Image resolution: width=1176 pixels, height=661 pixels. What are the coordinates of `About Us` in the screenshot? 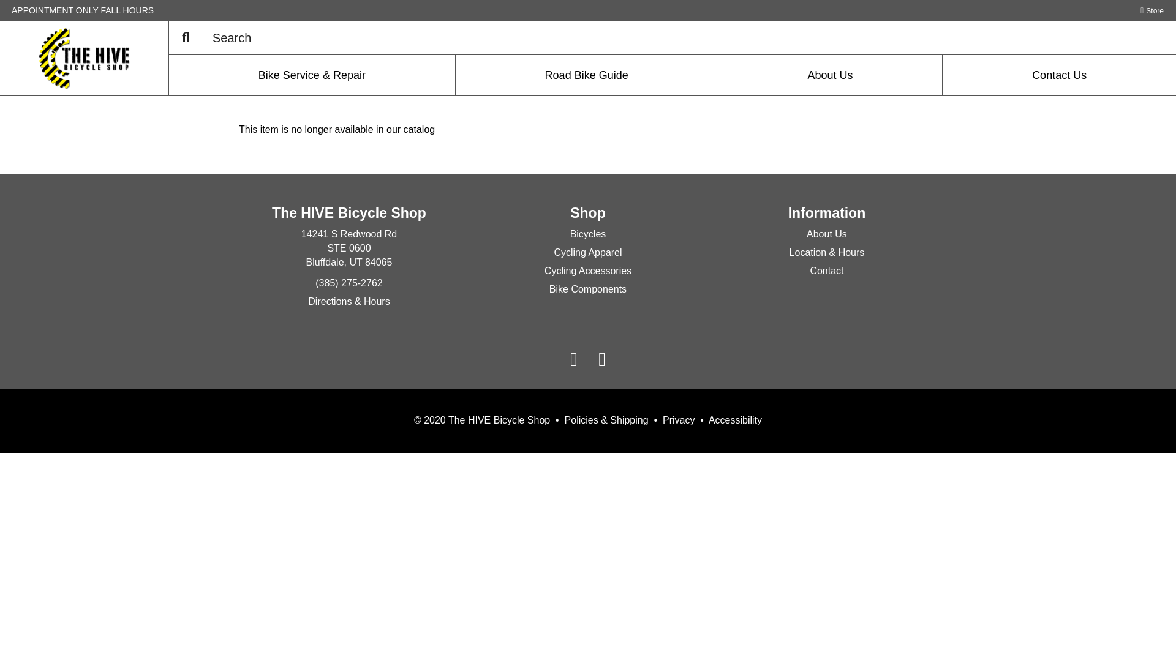 It's located at (1152, 9).